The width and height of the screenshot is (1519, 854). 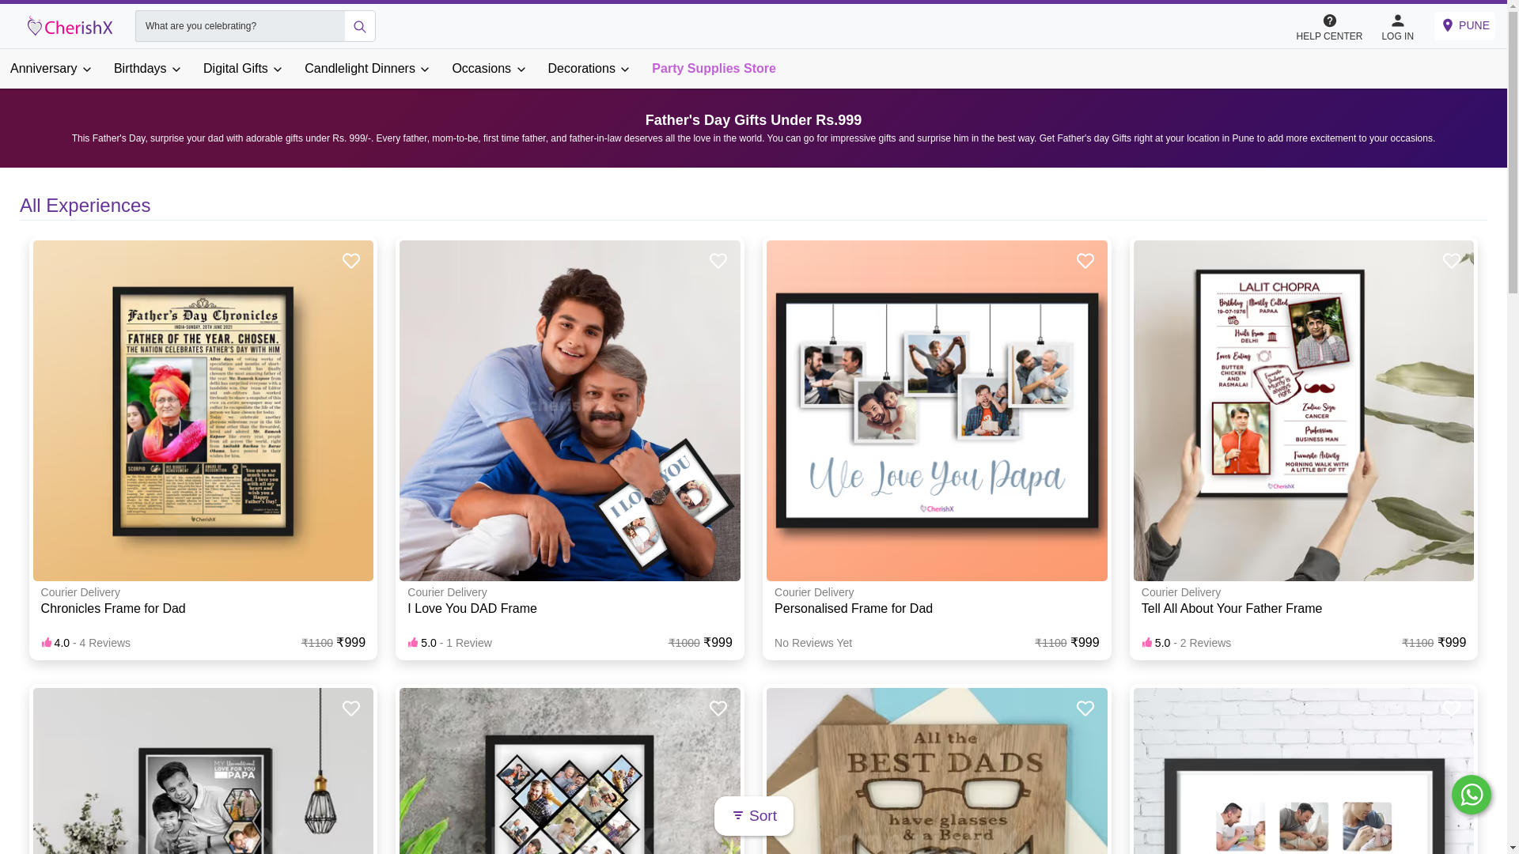 What do you see at coordinates (1329, 25) in the screenshot?
I see `HELP CENTER` at bounding box center [1329, 25].